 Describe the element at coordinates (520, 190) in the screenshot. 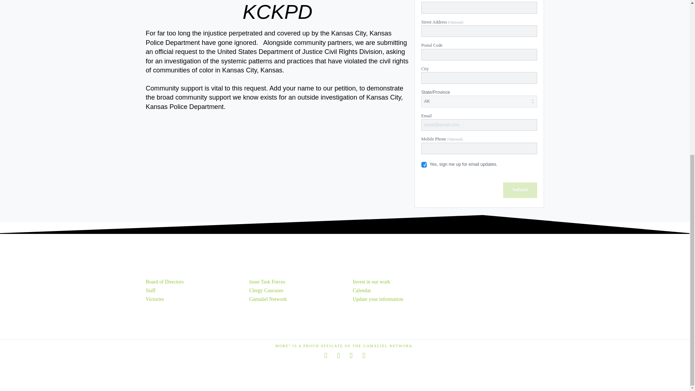

I see `Submit` at that location.